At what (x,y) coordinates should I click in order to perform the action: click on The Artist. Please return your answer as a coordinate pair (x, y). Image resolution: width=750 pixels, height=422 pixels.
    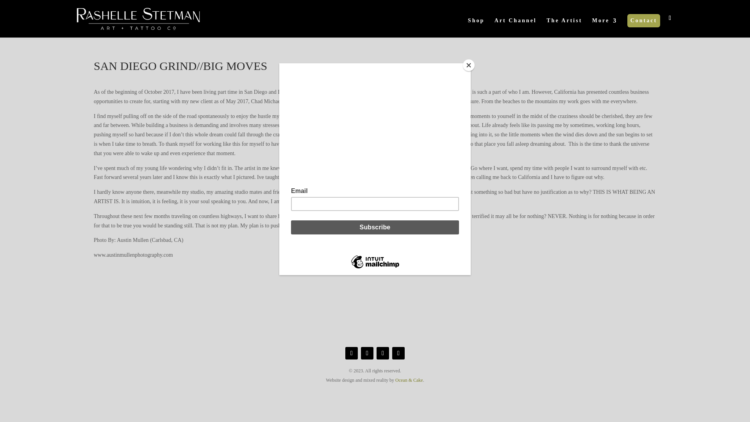
    Looking at the image, I should click on (564, 28).